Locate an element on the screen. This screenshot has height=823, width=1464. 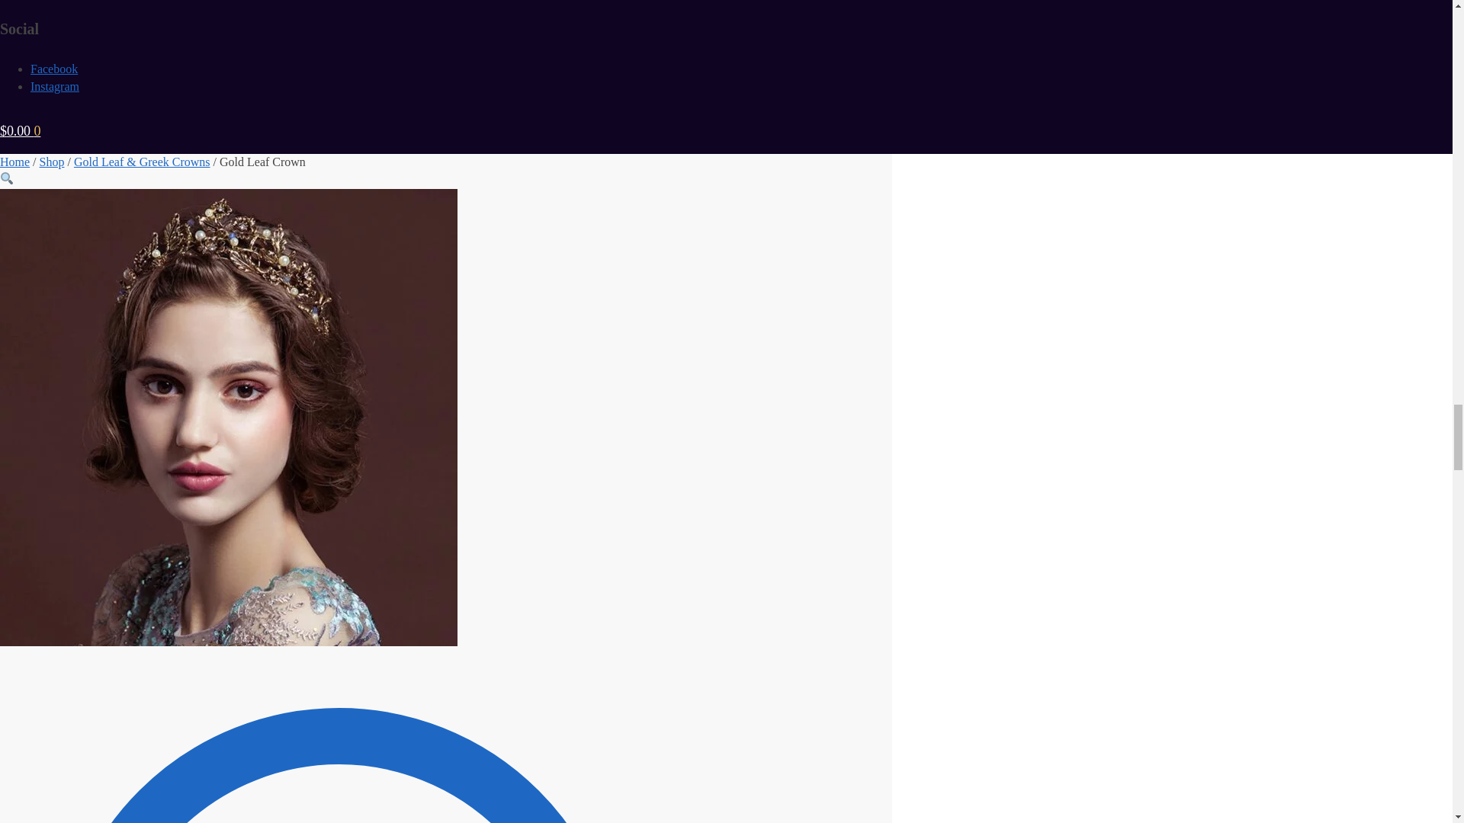
View your shopping cart is located at coordinates (20, 131).